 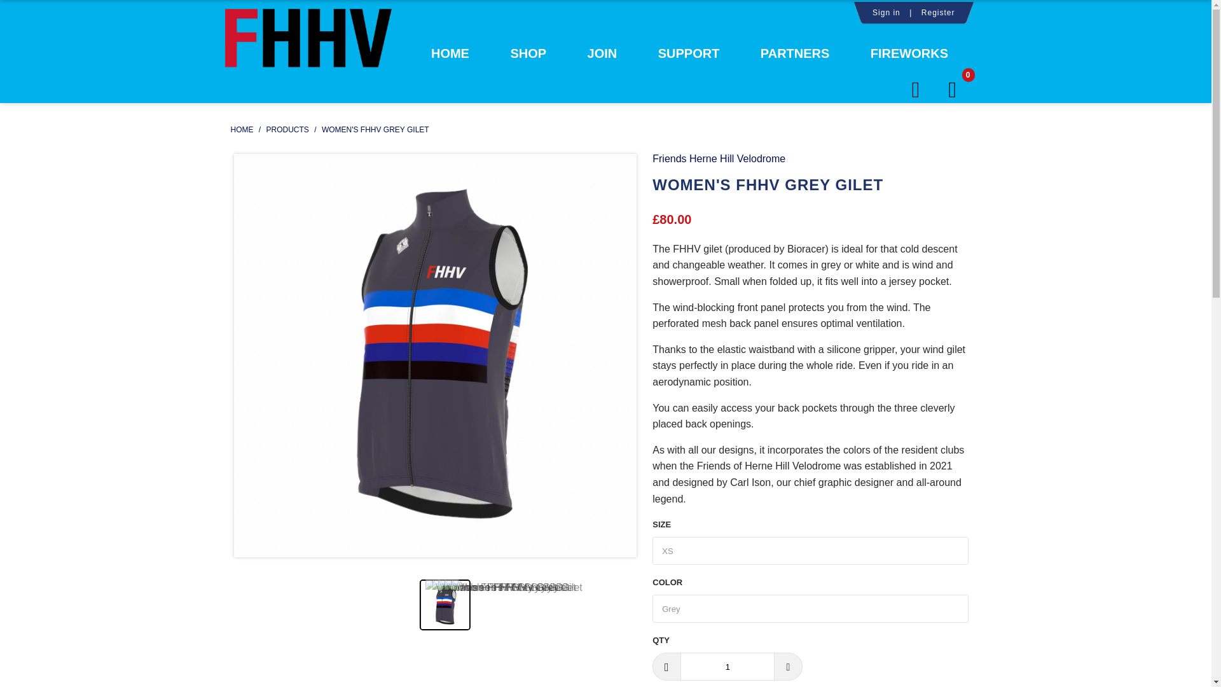 I want to click on Friends Herne Hill Velodrome, so click(x=719, y=158).